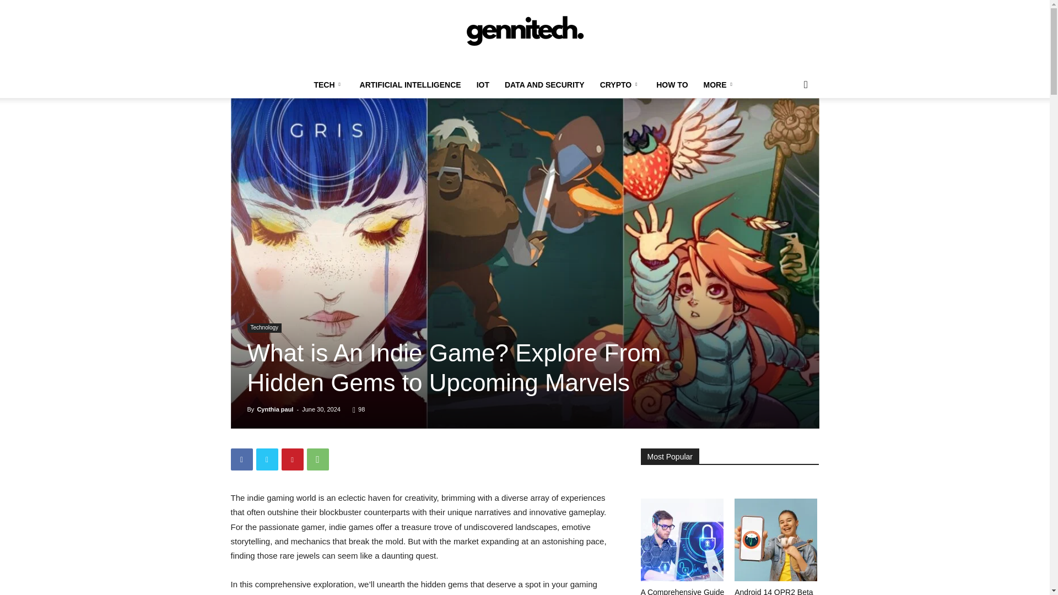 This screenshot has height=595, width=1058. I want to click on MORE, so click(720, 85).